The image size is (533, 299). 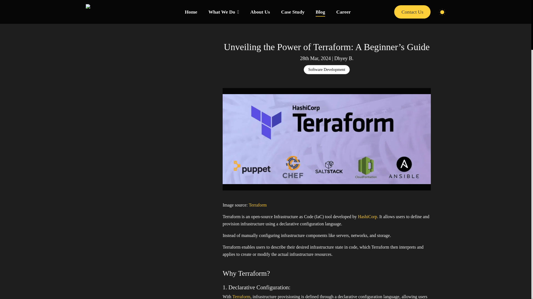 What do you see at coordinates (224, 12) in the screenshot?
I see `What We Do` at bounding box center [224, 12].